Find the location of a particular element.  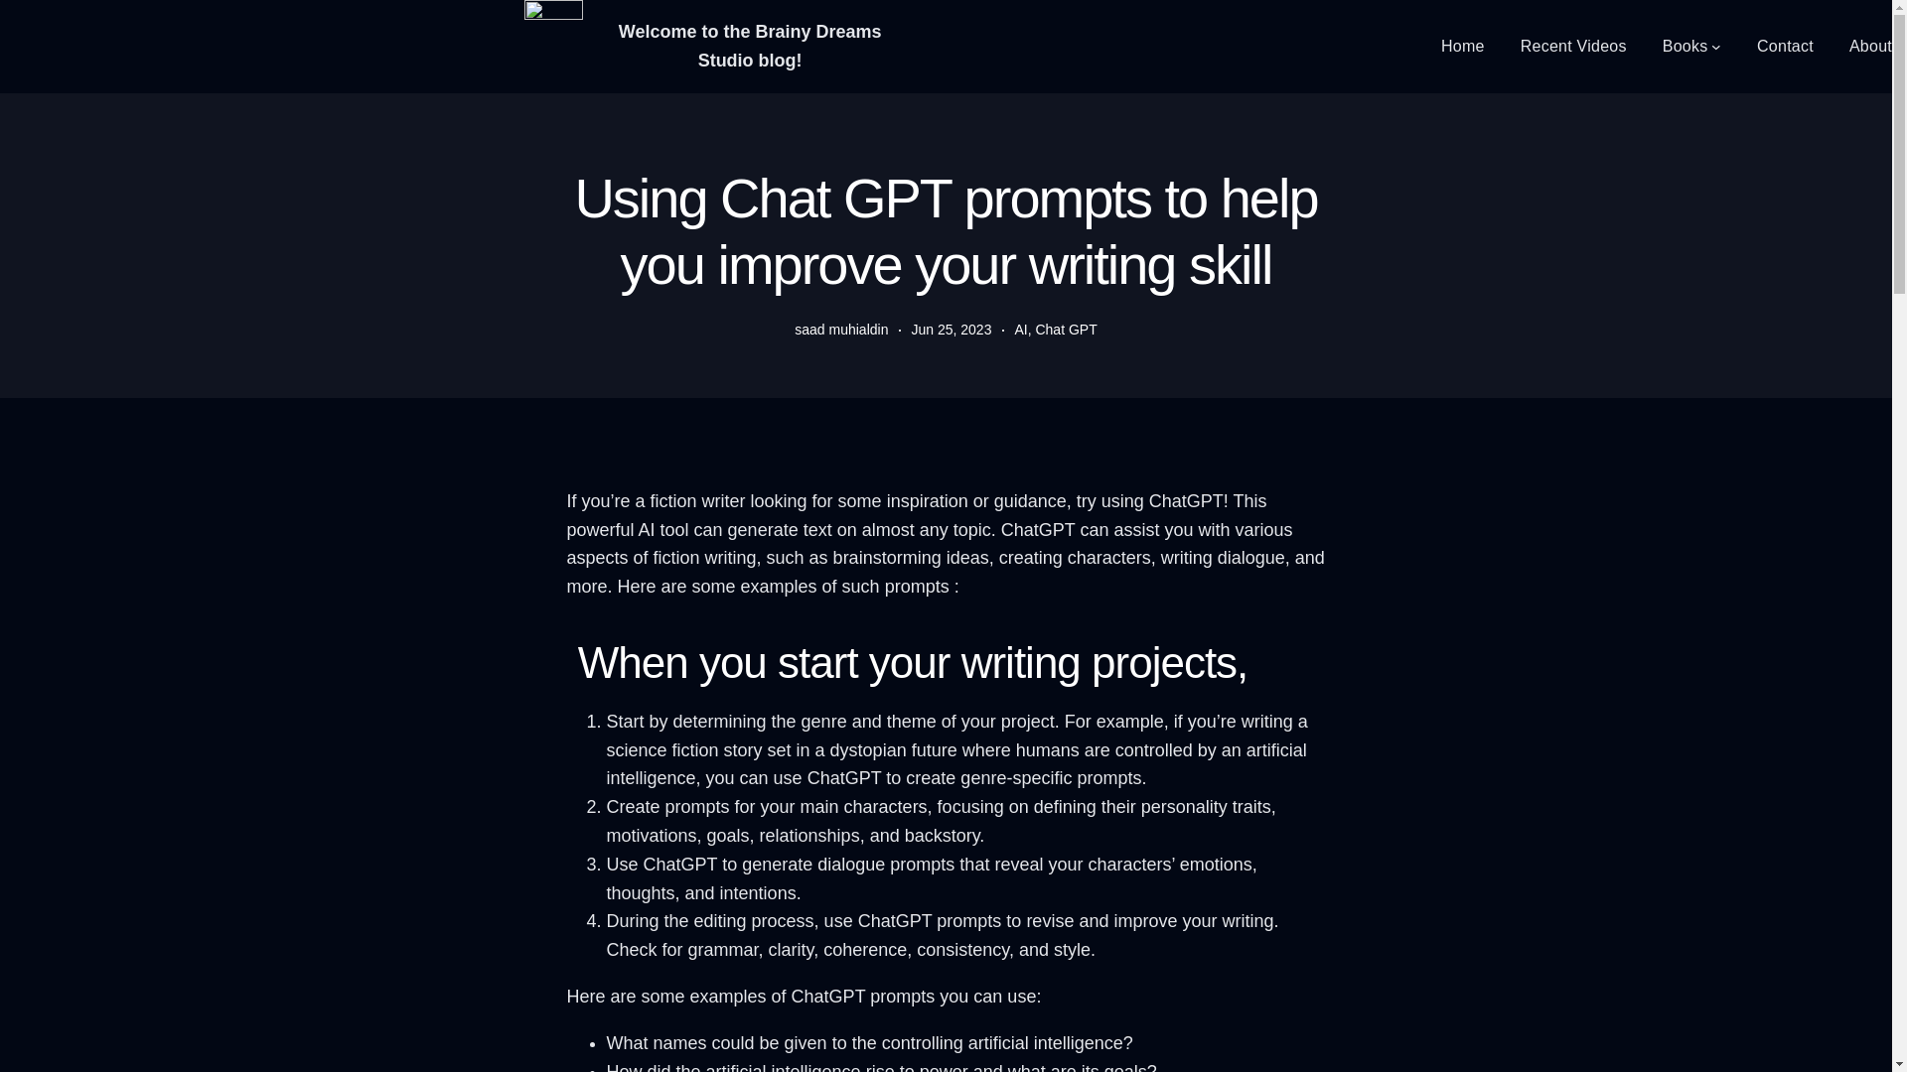

Home is located at coordinates (1463, 46).